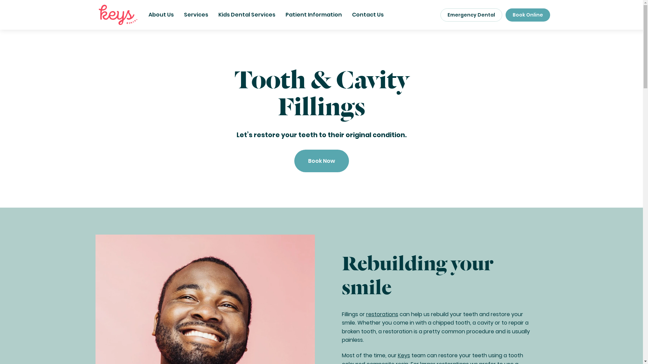 This screenshot has width=648, height=364. What do you see at coordinates (368, 15) in the screenshot?
I see `Contact Us` at bounding box center [368, 15].